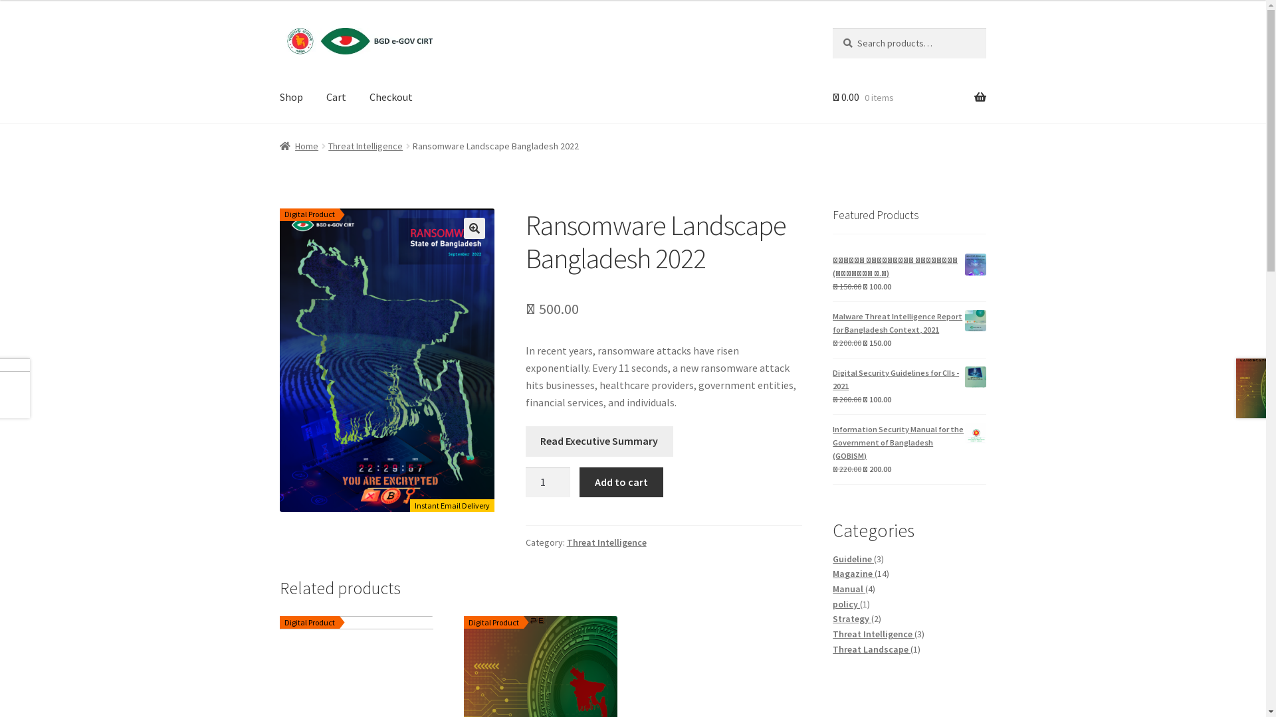 This screenshot has width=1276, height=717. Describe the element at coordinates (299, 146) in the screenshot. I see `Home` at that location.